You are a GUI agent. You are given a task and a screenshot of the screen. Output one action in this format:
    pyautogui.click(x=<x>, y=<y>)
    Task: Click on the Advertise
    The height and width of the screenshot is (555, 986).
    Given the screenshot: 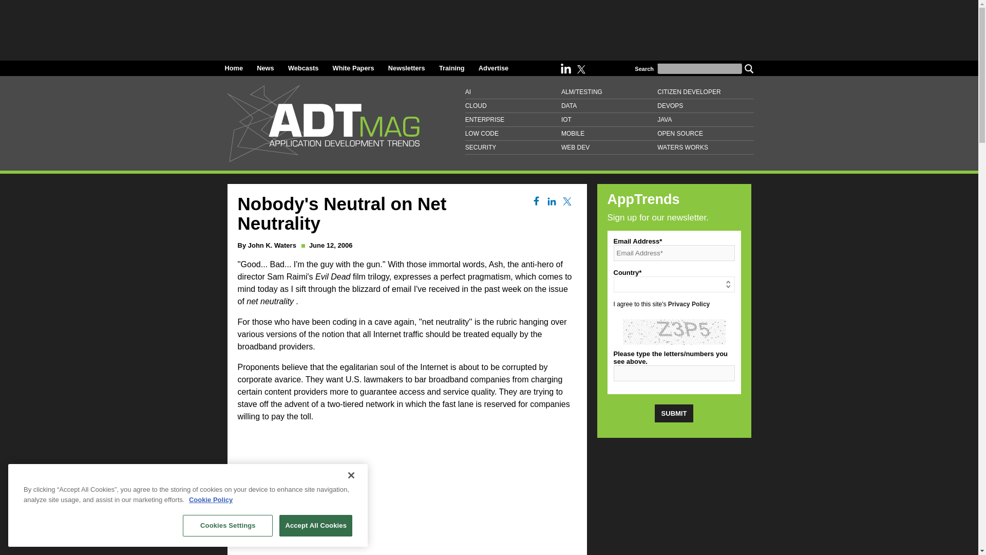 What is the action you would take?
    pyautogui.click(x=493, y=68)
    